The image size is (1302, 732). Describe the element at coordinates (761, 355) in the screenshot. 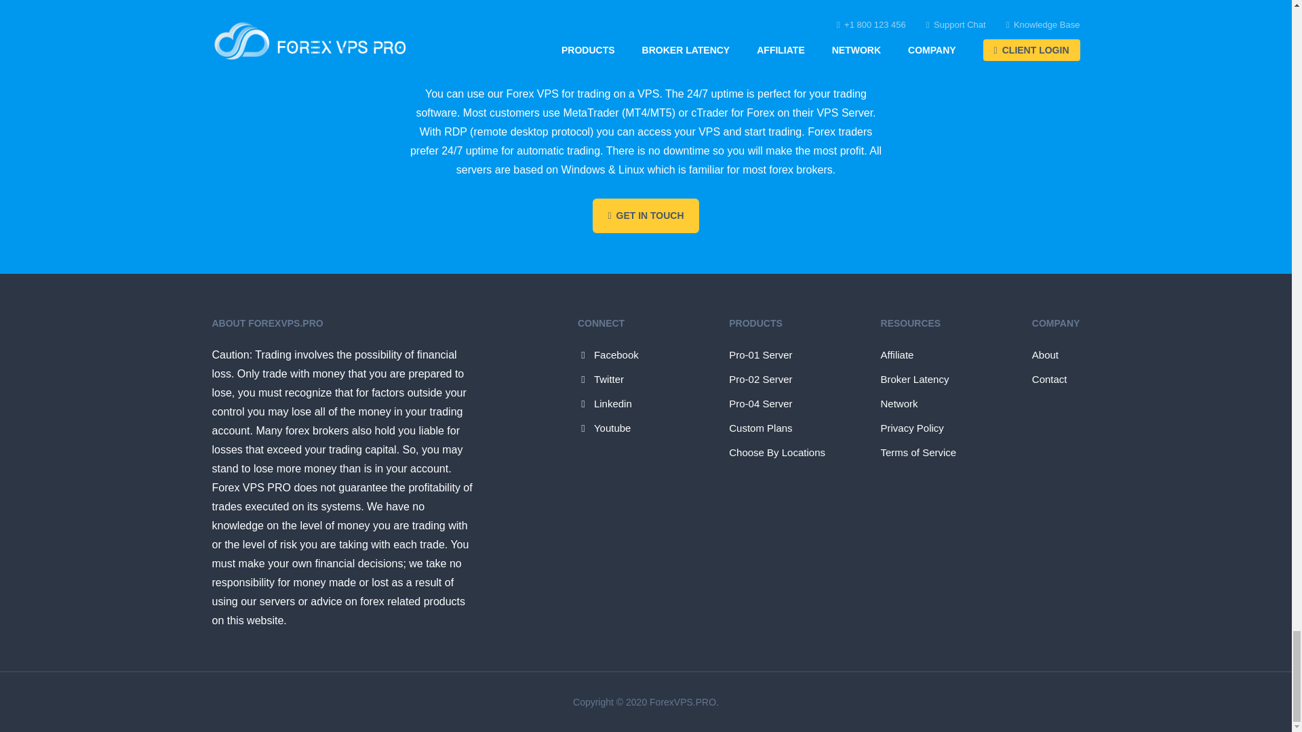

I see `Pro-01 Server` at that location.